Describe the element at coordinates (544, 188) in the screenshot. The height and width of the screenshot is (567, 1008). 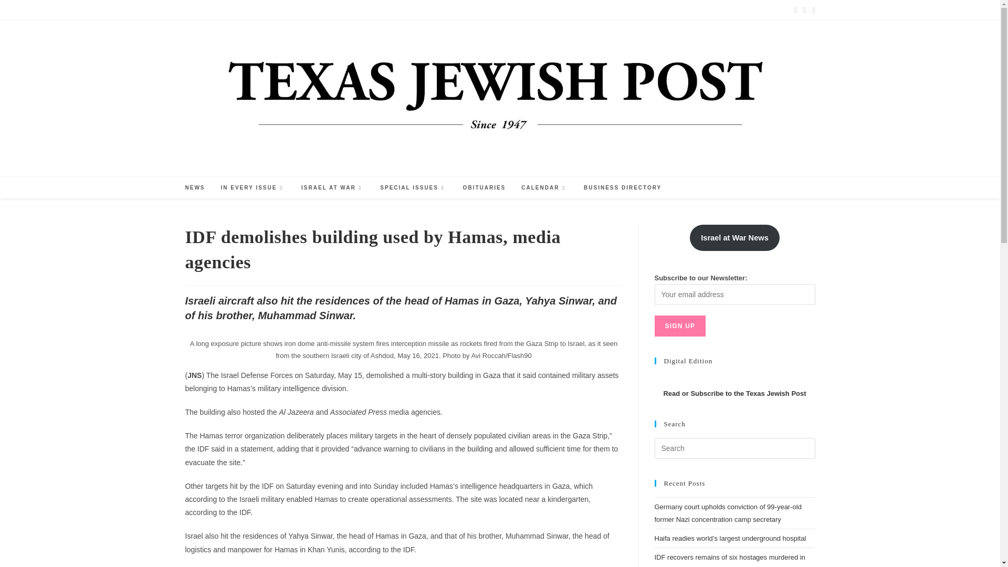
I see `CALENDAR` at that location.